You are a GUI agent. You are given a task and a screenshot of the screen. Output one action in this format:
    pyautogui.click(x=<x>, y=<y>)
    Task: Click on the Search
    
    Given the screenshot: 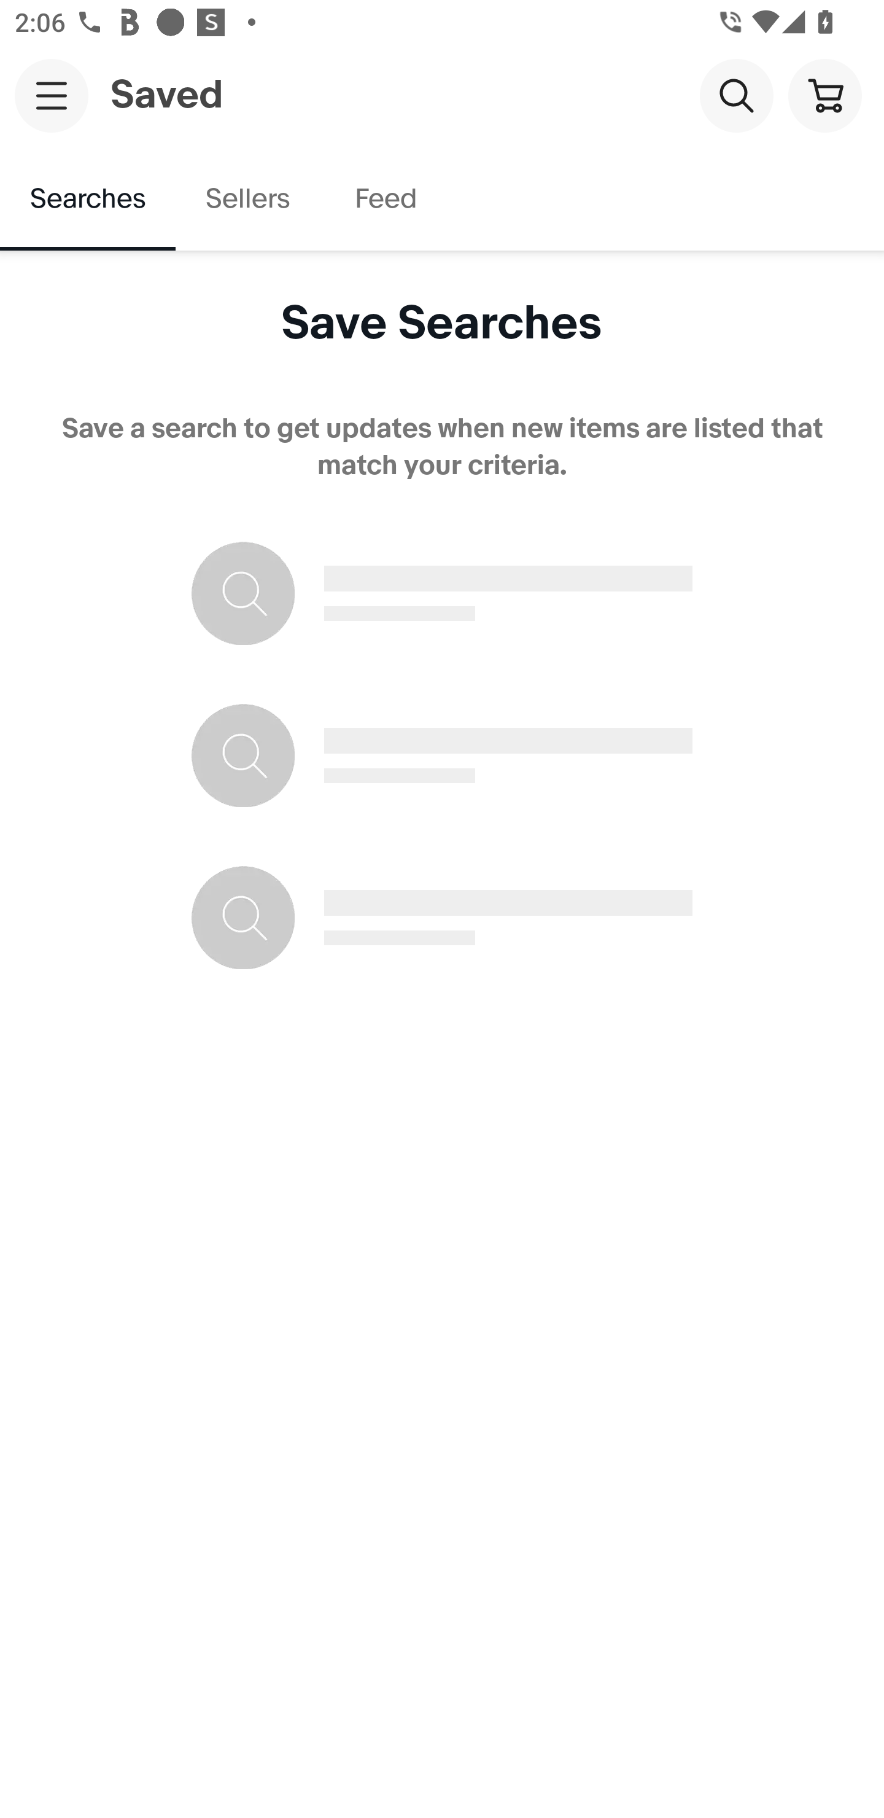 What is the action you would take?
    pyautogui.click(x=736, y=95)
    